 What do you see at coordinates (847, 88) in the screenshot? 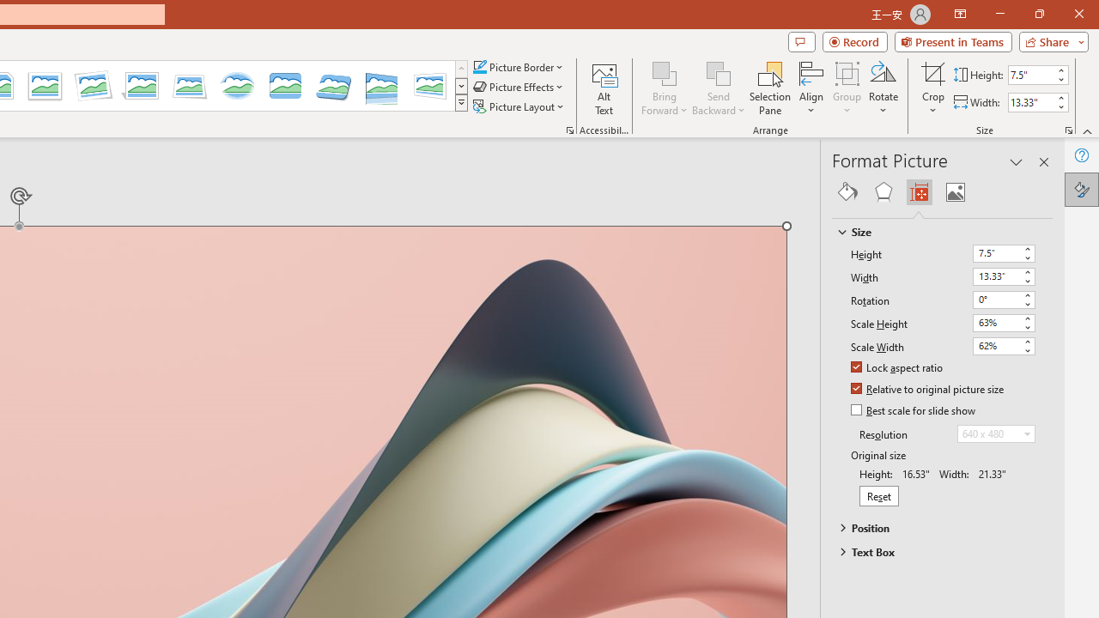
I see `Group` at bounding box center [847, 88].